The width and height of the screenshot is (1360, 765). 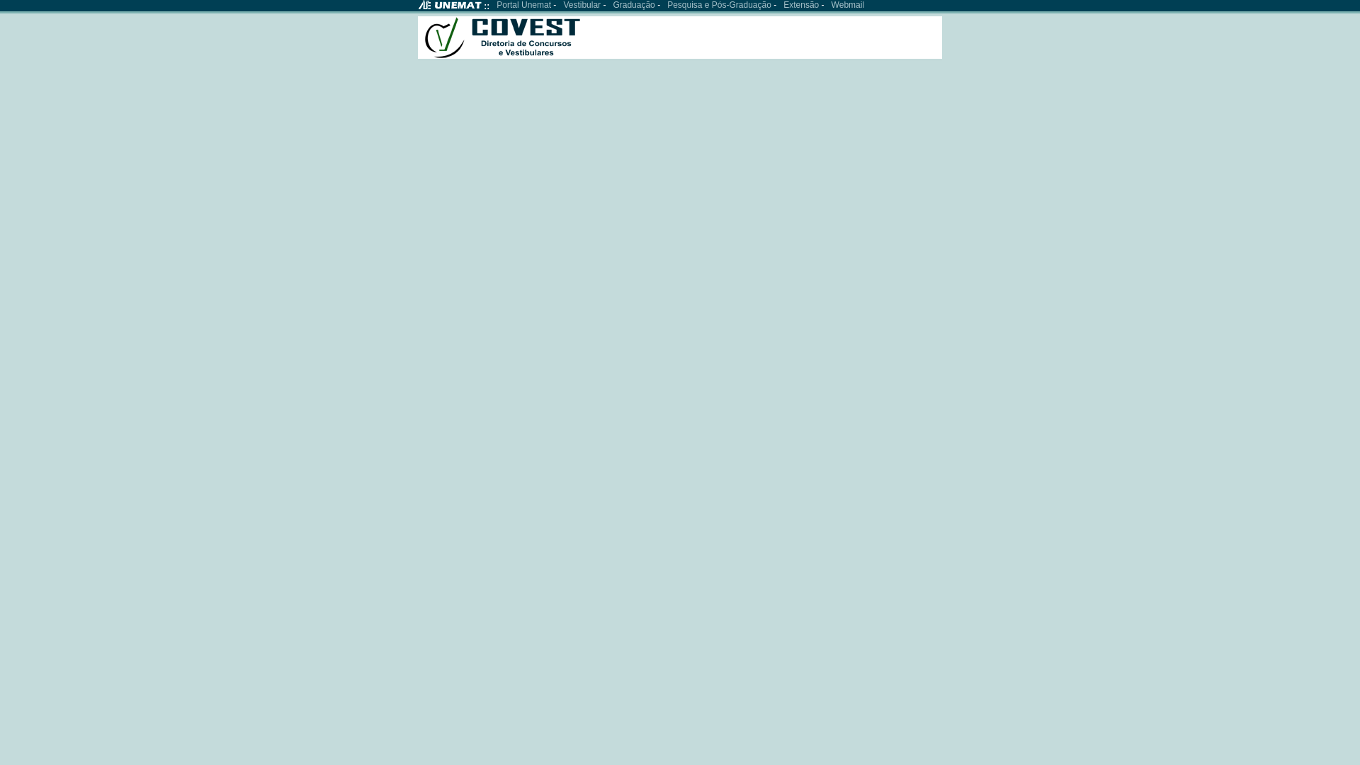 I want to click on Vestibular, so click(x=582, y=5).